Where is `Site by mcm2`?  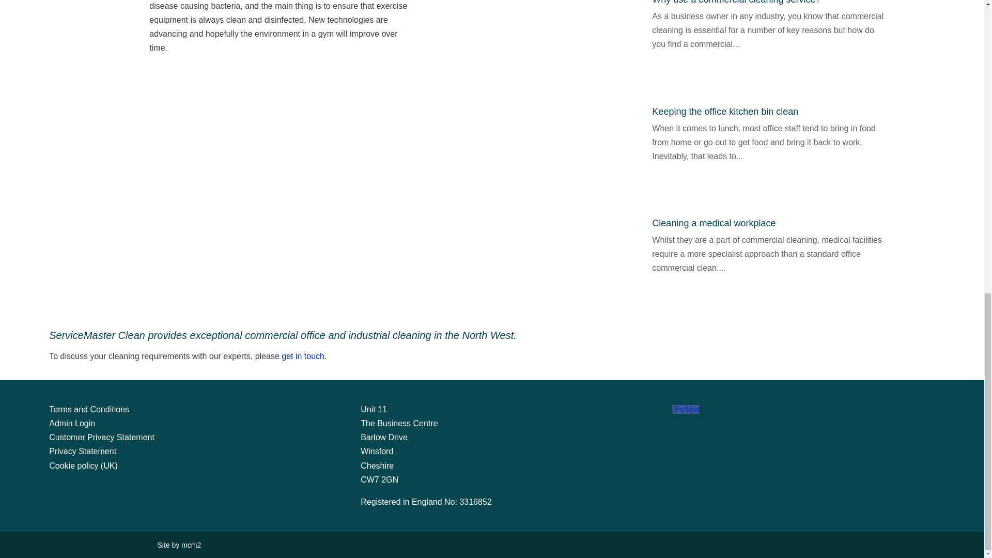 Site by mcm2 is located at coordinates (179, 545).